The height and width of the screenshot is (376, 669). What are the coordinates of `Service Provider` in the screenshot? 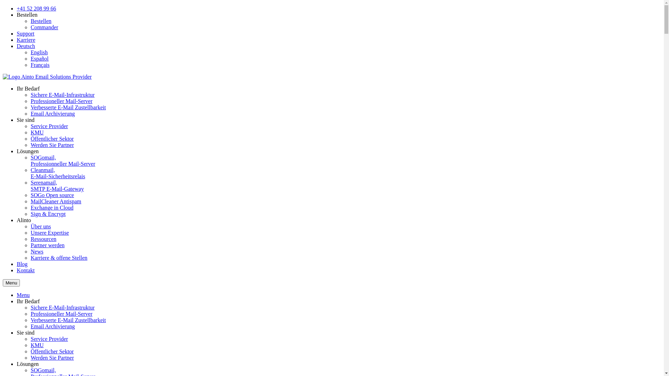 It's located at (49, 126).